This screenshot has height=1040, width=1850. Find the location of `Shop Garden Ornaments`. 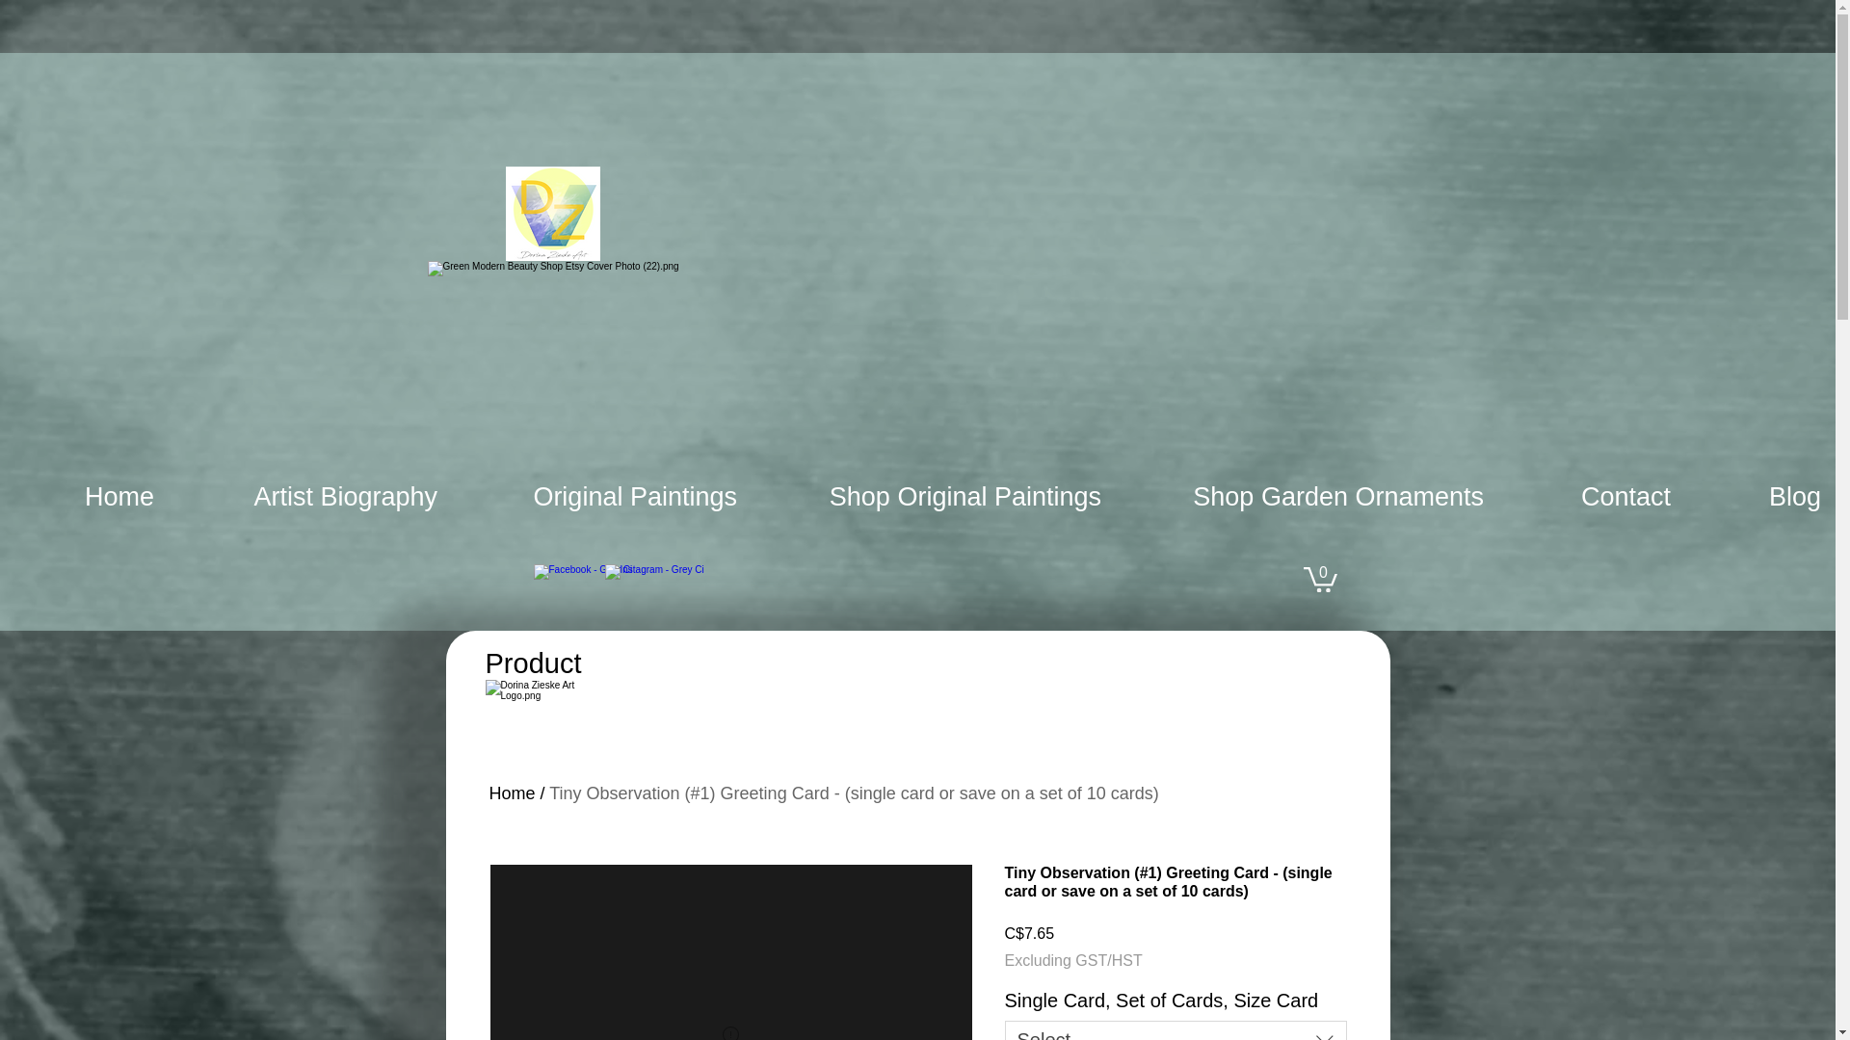

Shop Garden Ornaments is located at coordinates (1307, 496).